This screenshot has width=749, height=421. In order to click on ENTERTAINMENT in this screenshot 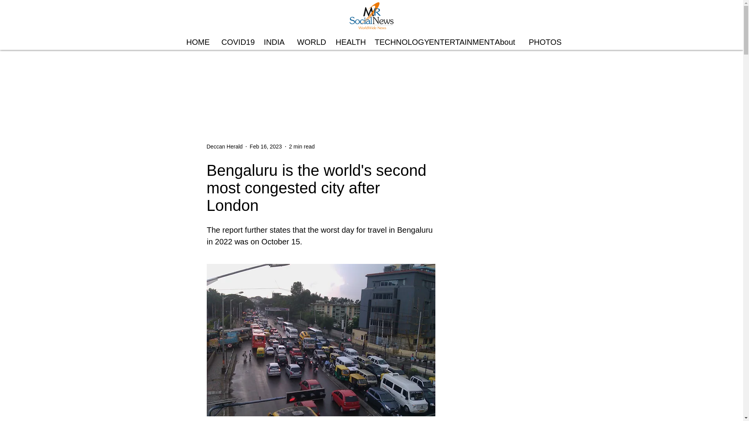, I will do `click(455, 42)`.